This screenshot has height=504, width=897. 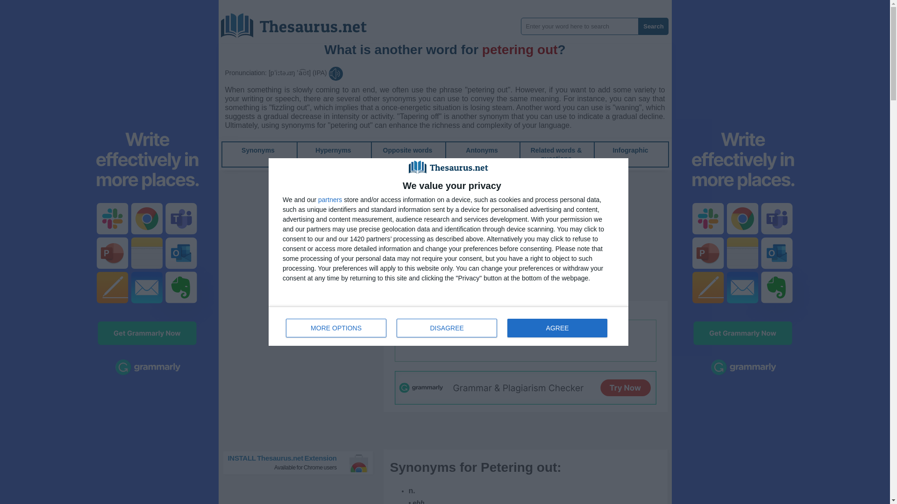 What do you see at coordinates (653, 26) in the screenshot?
I see `Antonyms` at bounding box center [653, 26].